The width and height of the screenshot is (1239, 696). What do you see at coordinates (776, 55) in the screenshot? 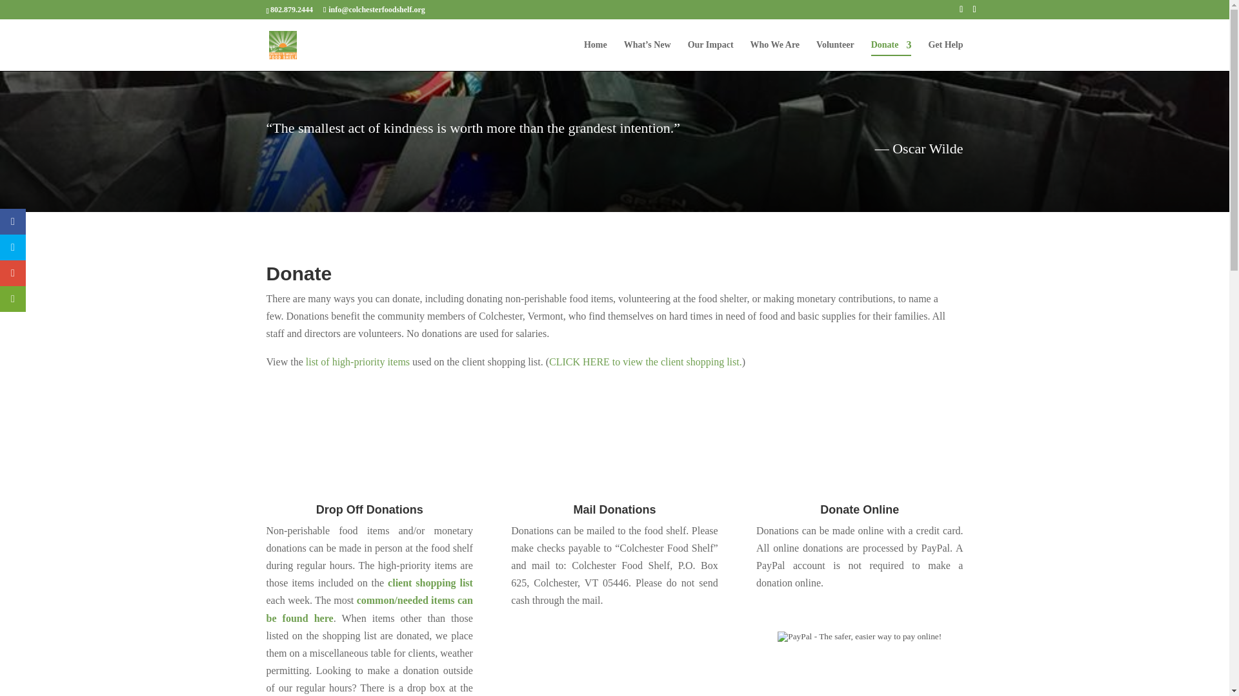
I see `Who We Are` at bounding box center [776, 55].